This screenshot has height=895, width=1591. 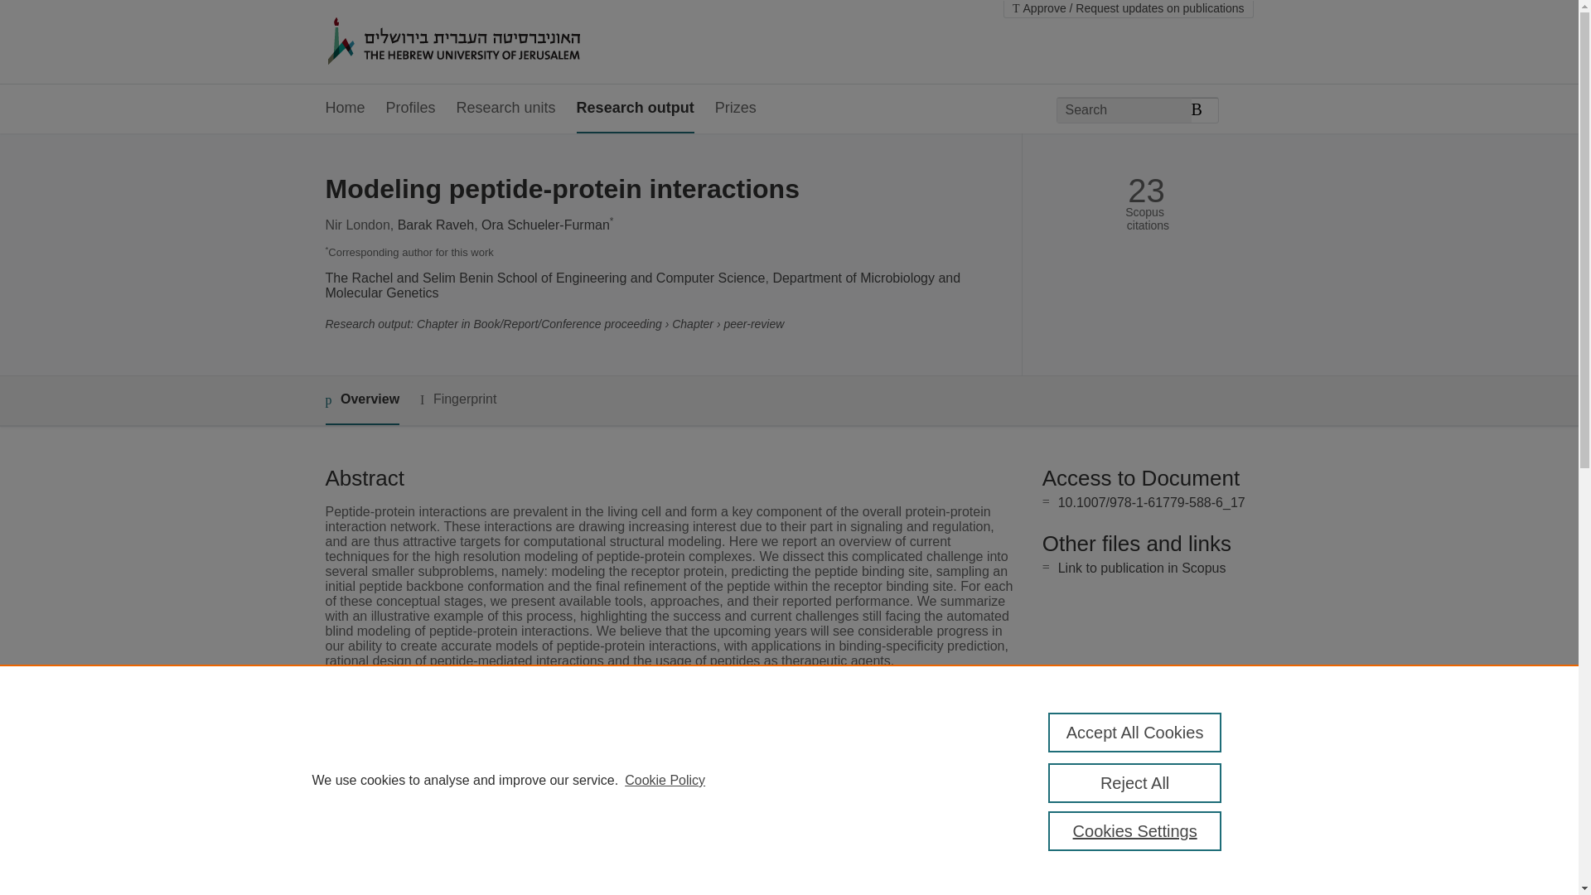 I want to click on Cookie Policy, so click(x=665, y=781).